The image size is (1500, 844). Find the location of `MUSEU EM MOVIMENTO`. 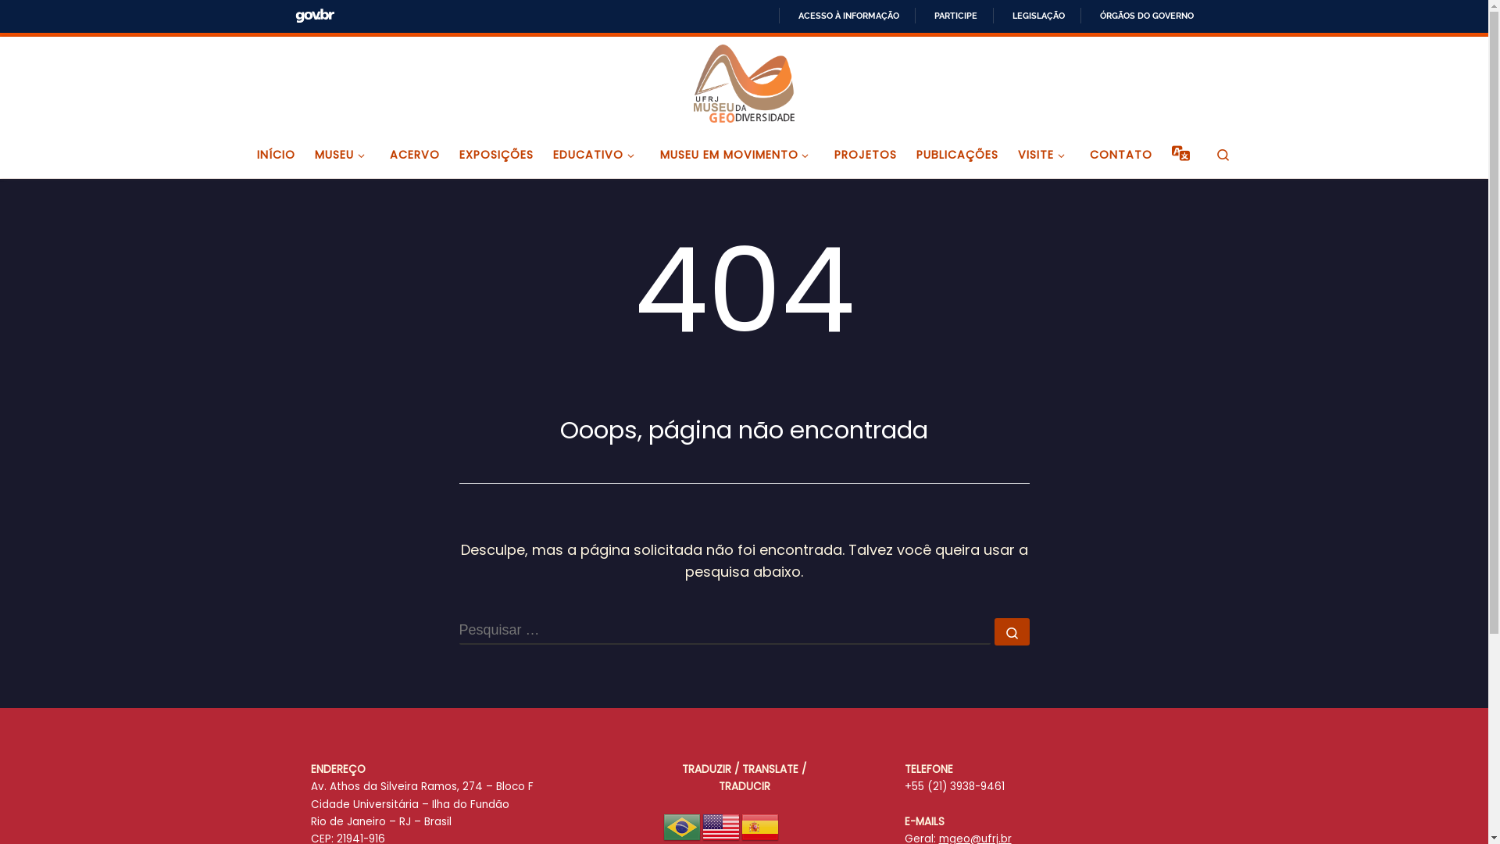

MUSEU EM MOVIMENTO is located at coordinates (737, 155).